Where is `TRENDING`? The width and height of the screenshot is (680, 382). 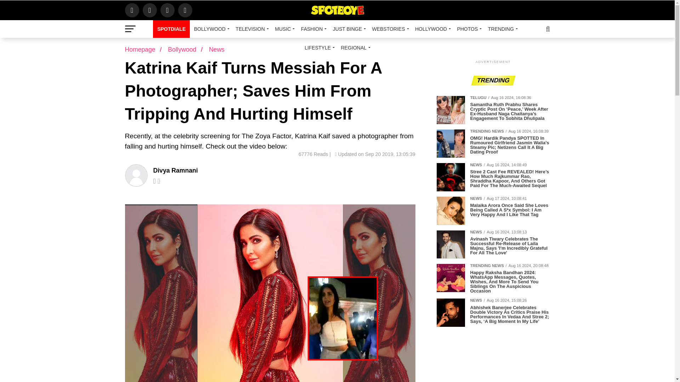 TRENDING is located at coordinates (501, 29).